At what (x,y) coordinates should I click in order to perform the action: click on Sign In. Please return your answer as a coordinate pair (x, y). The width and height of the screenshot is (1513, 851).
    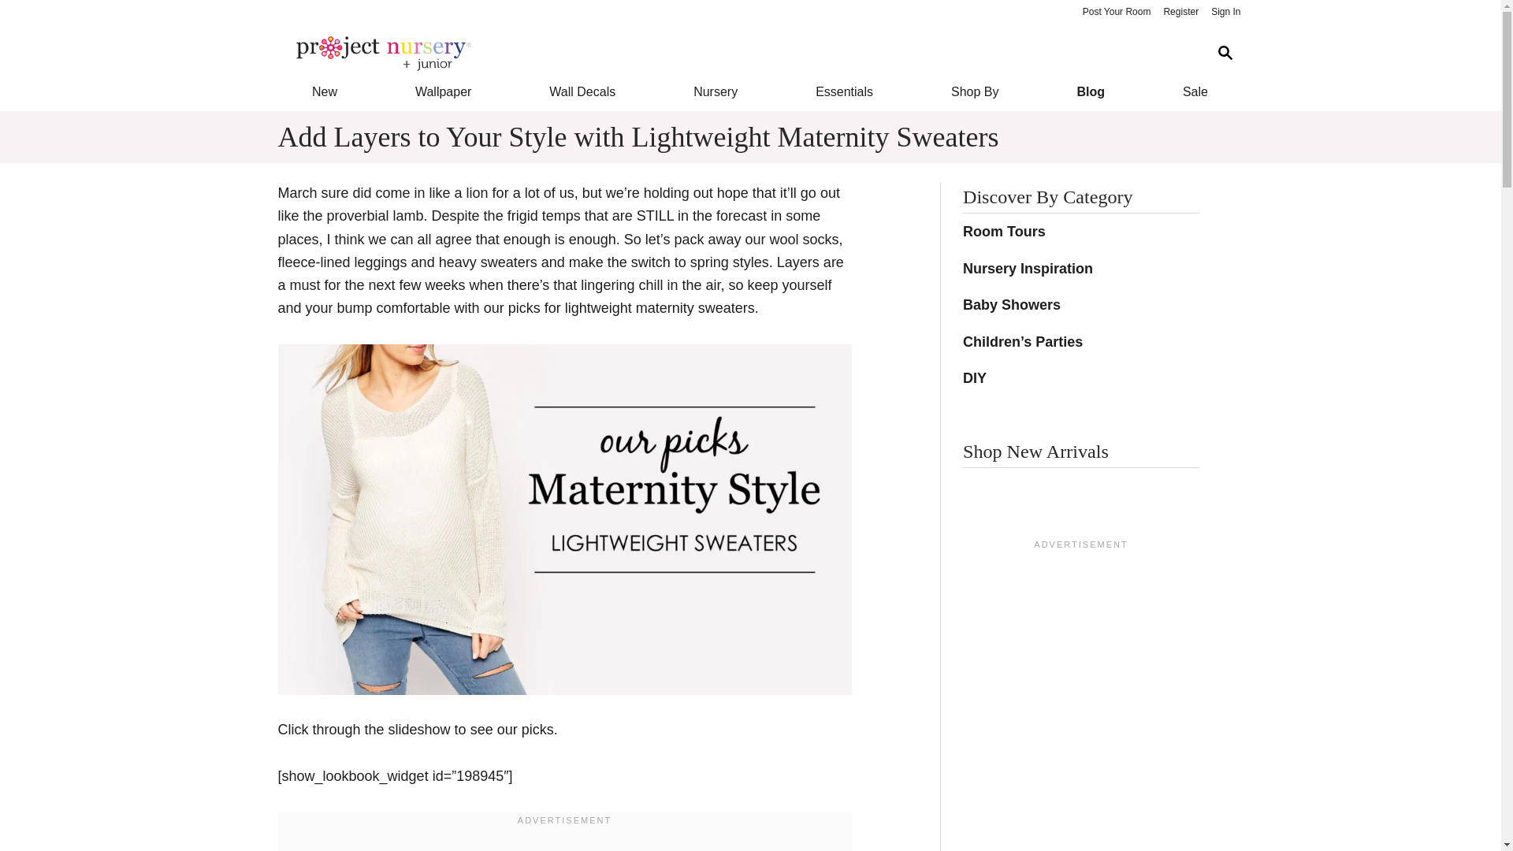
    Looking at the image, I should click on (1225, 13).